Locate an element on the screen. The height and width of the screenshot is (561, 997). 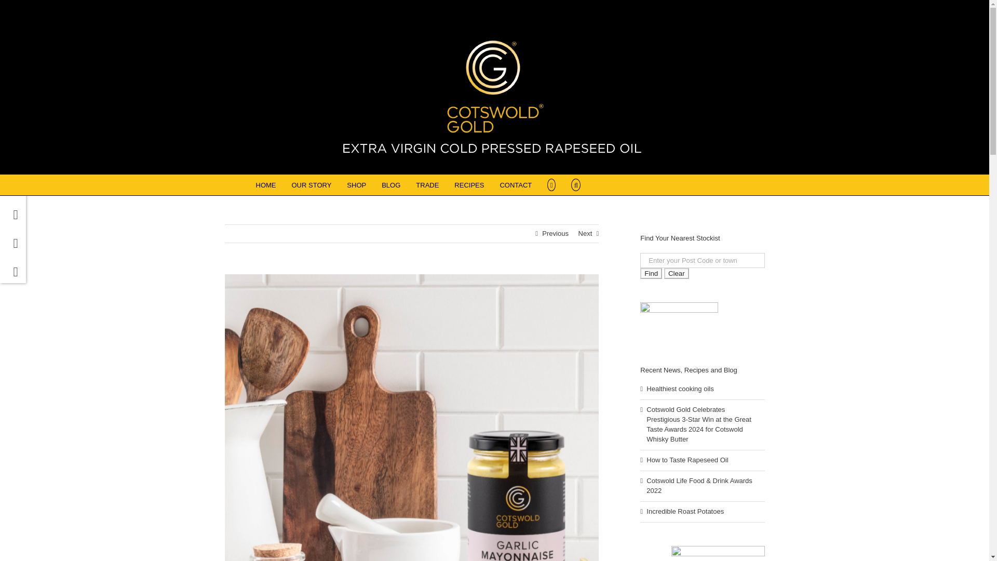
HOME is located at coordinates (265, 184).